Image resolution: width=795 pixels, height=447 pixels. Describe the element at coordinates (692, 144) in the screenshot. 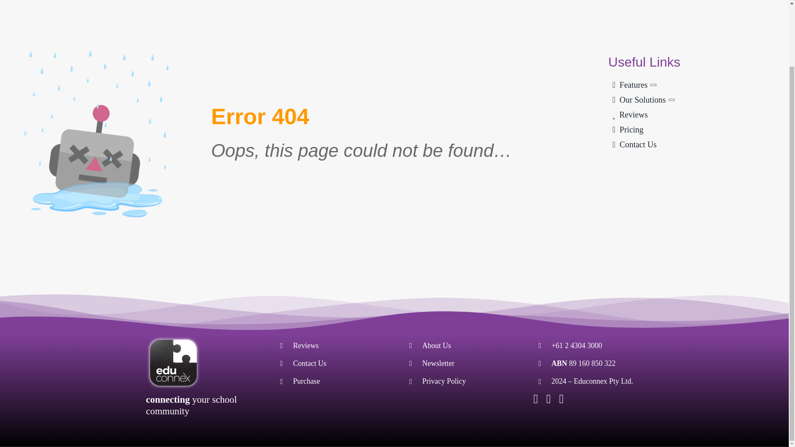

I see `Contact Us` at that location.